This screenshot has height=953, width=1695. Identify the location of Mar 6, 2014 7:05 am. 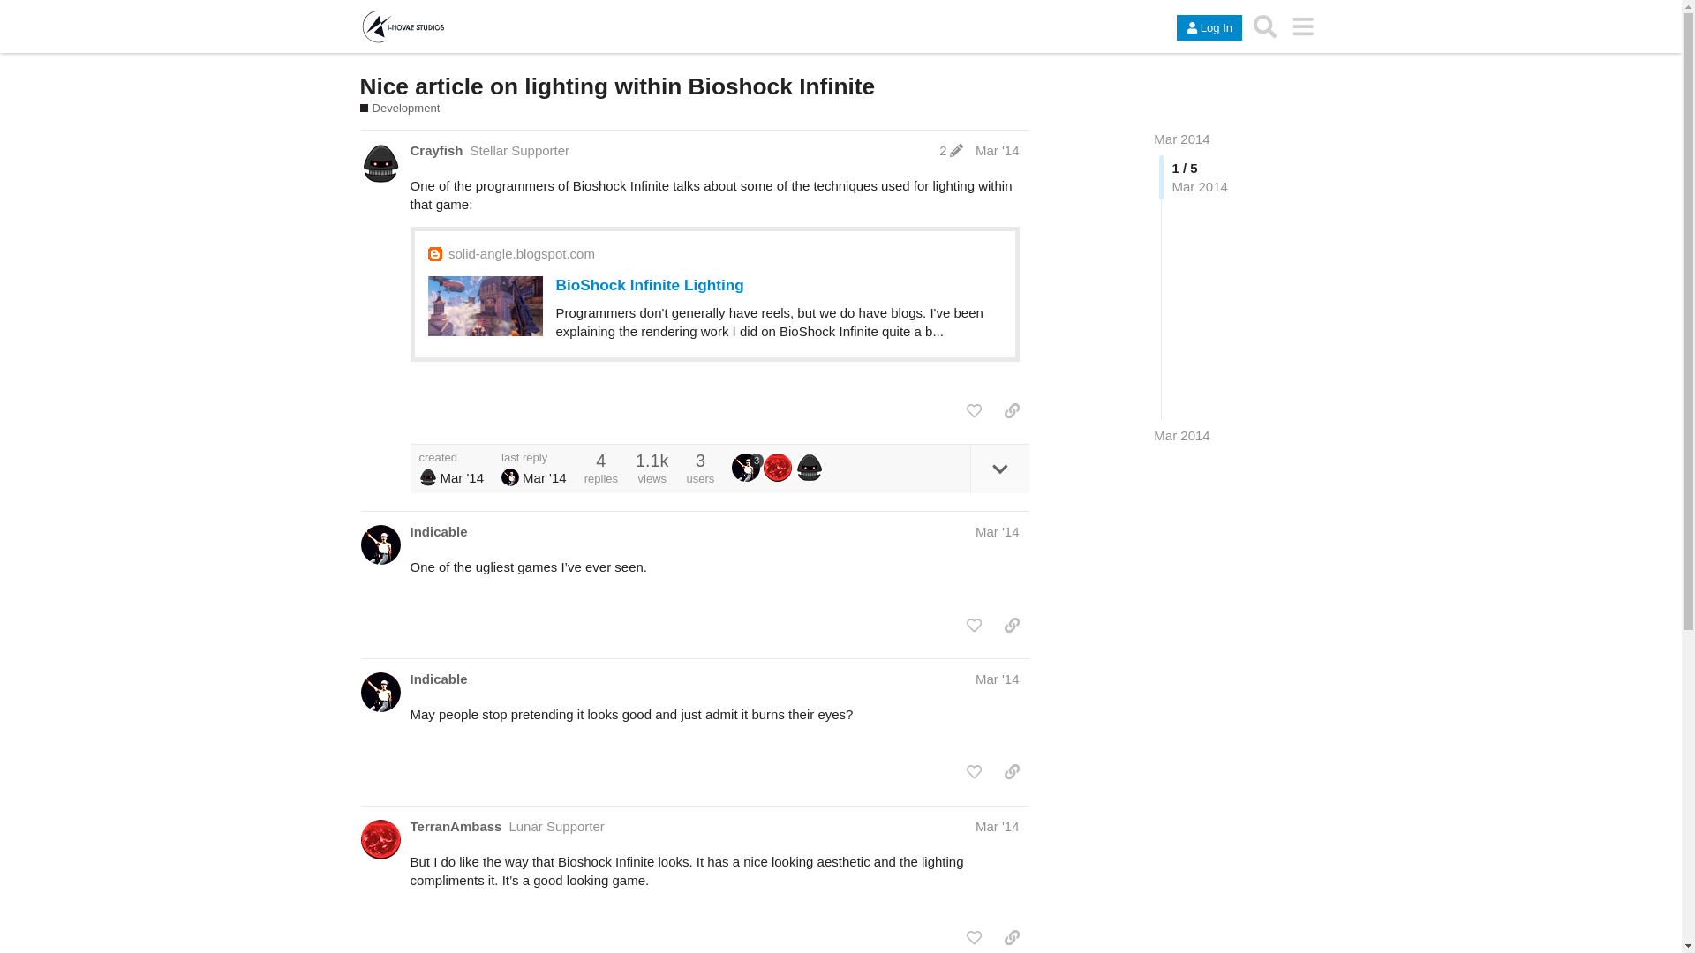
(544, 477).